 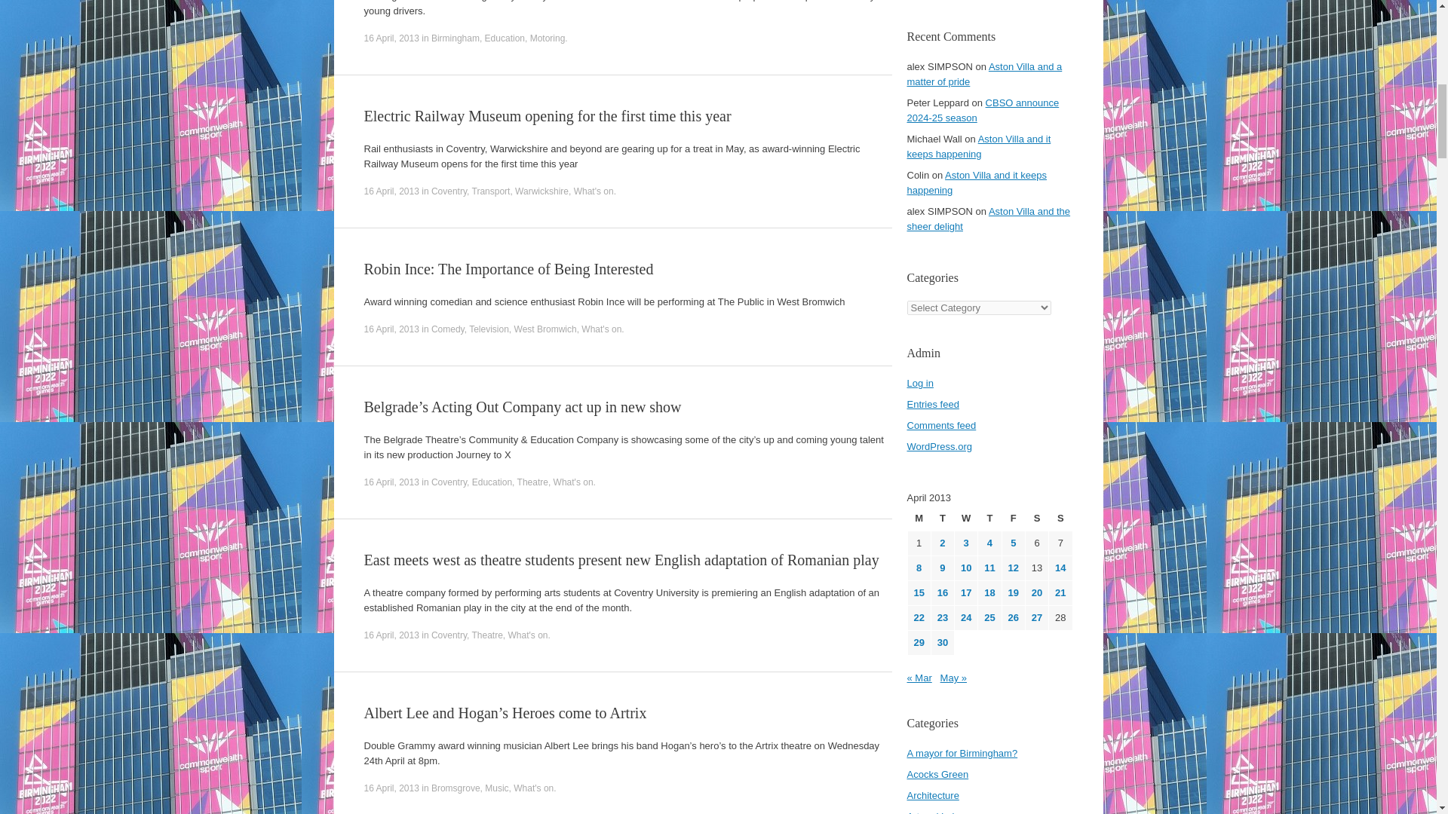 What do you see at coordinates (548, 38) in the screenshot?
I see `Motoring` at bounding box center [548, 38].